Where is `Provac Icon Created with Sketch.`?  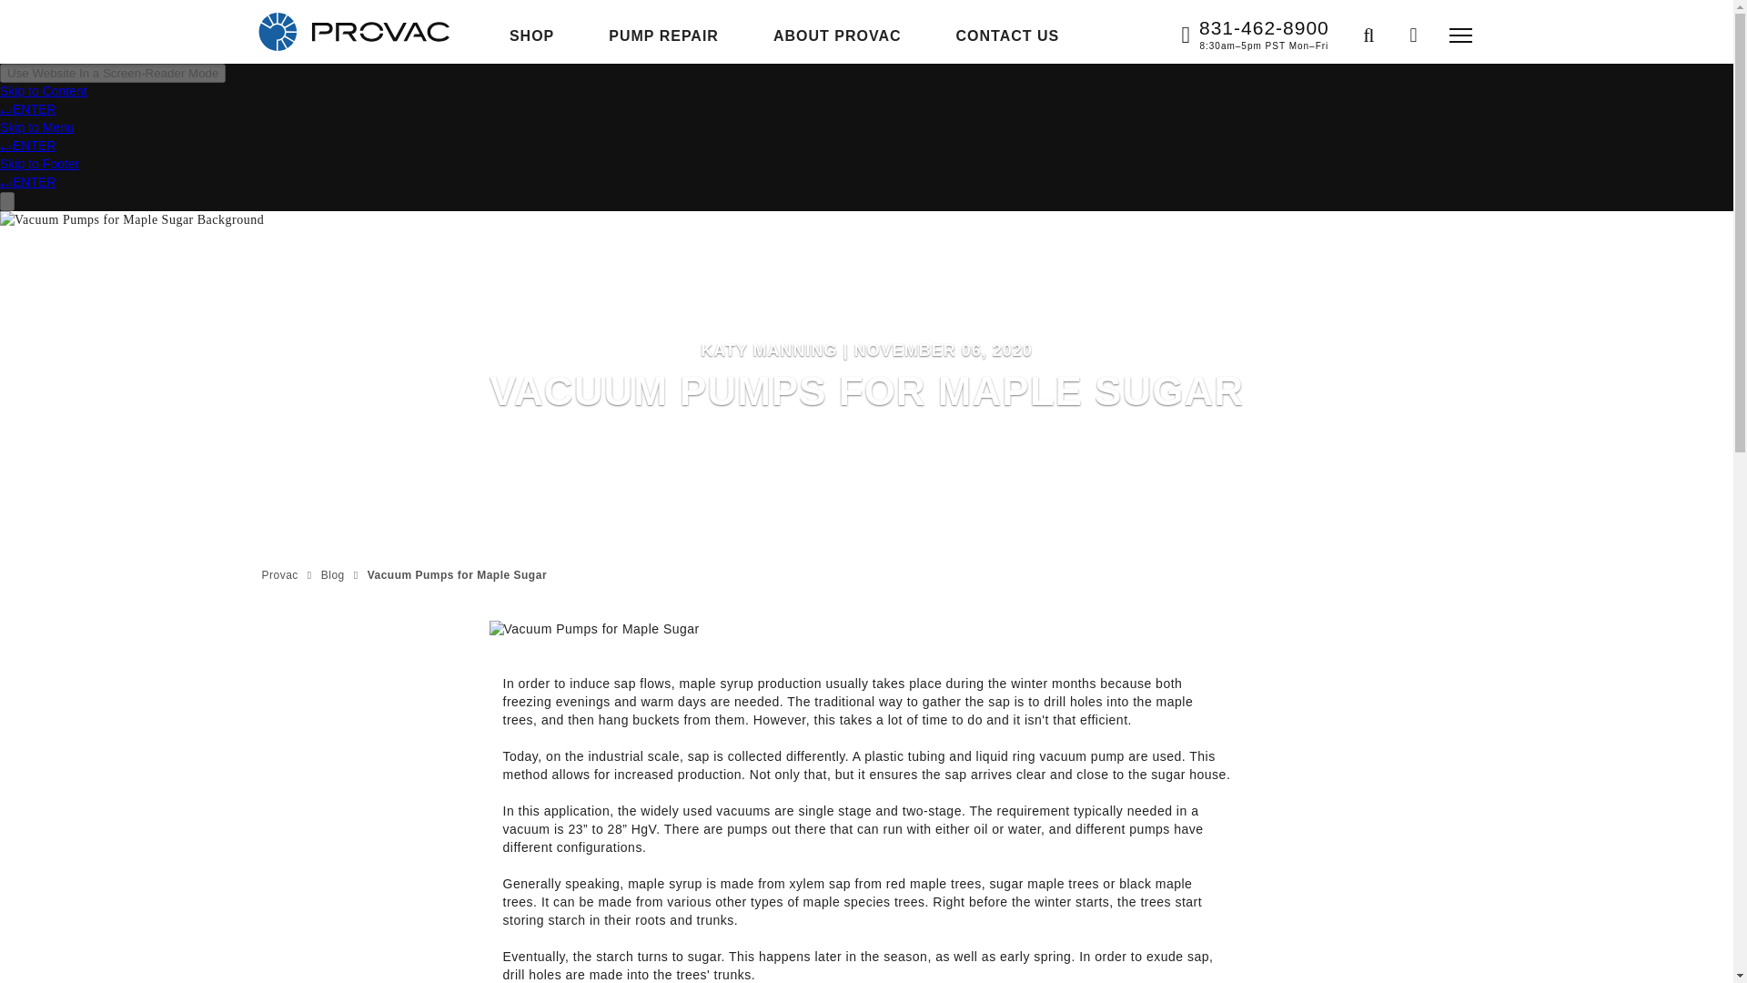
Provac Icon Created with Sketch. is located at coordinates (277, 31).